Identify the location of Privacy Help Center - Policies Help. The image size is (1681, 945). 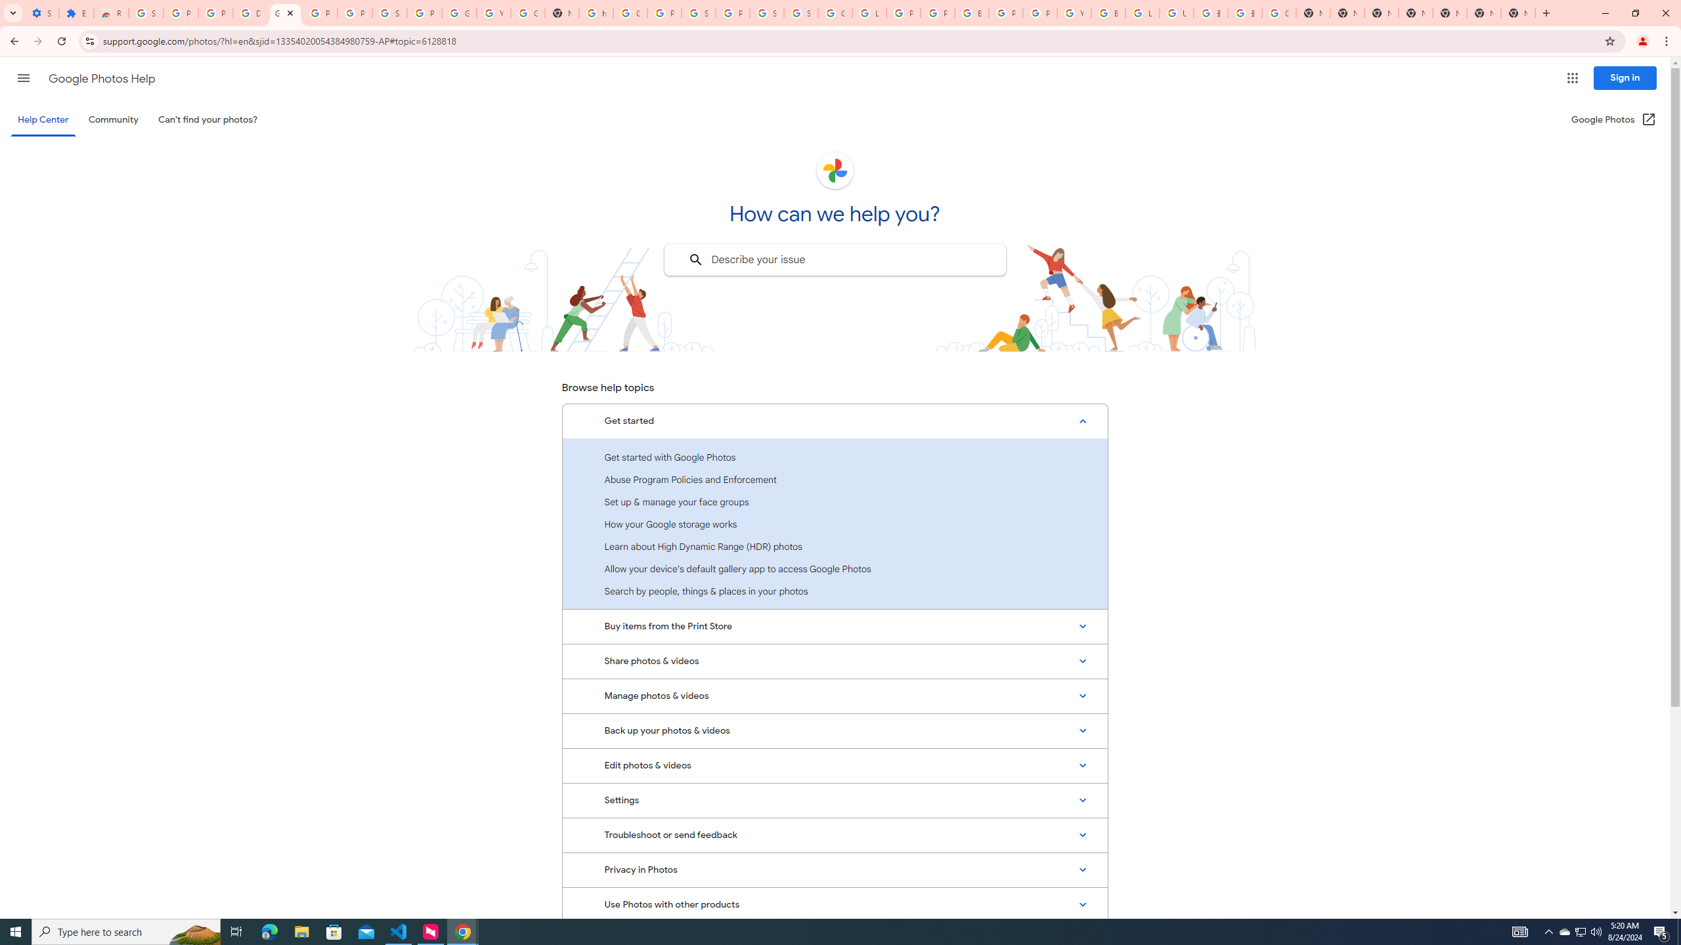
(936, 13).